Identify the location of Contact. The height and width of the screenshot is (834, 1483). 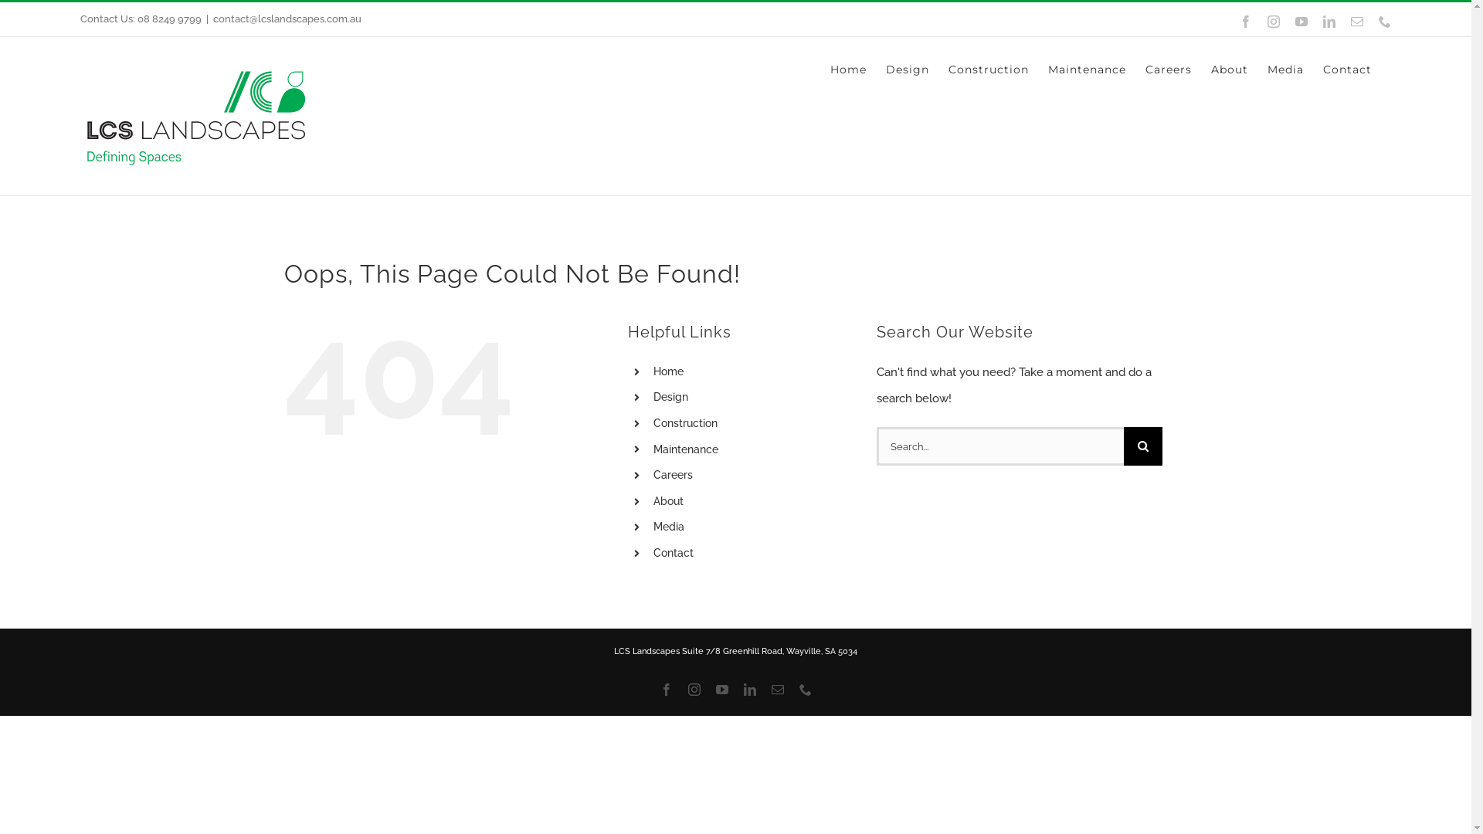
(1347, 69).